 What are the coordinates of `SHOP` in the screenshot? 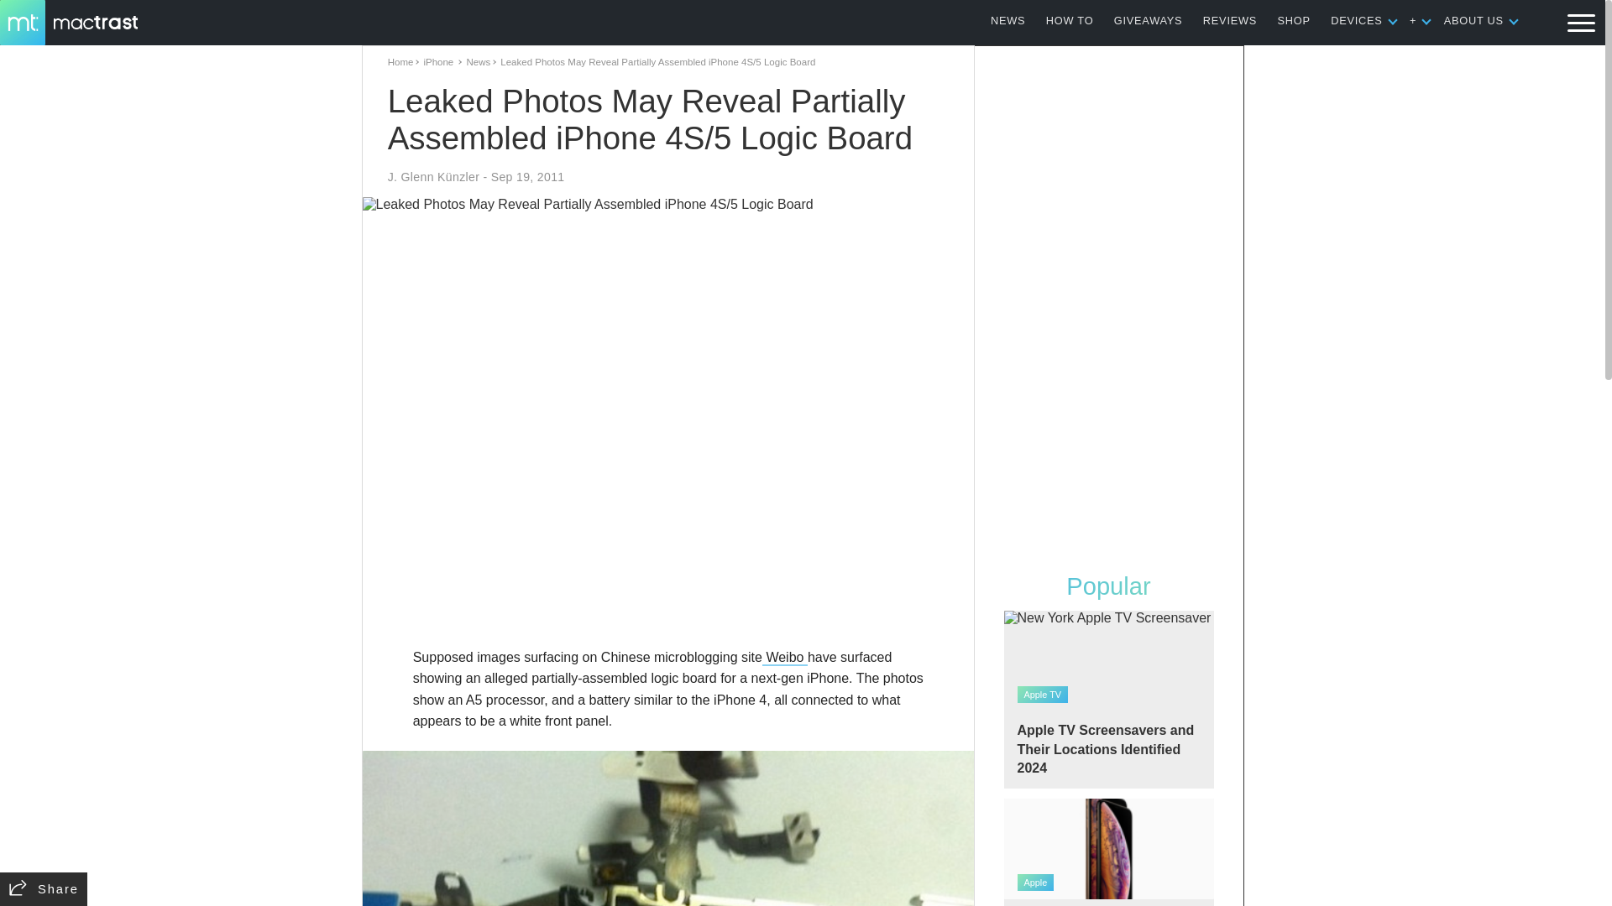 It's located at (1294, 20).